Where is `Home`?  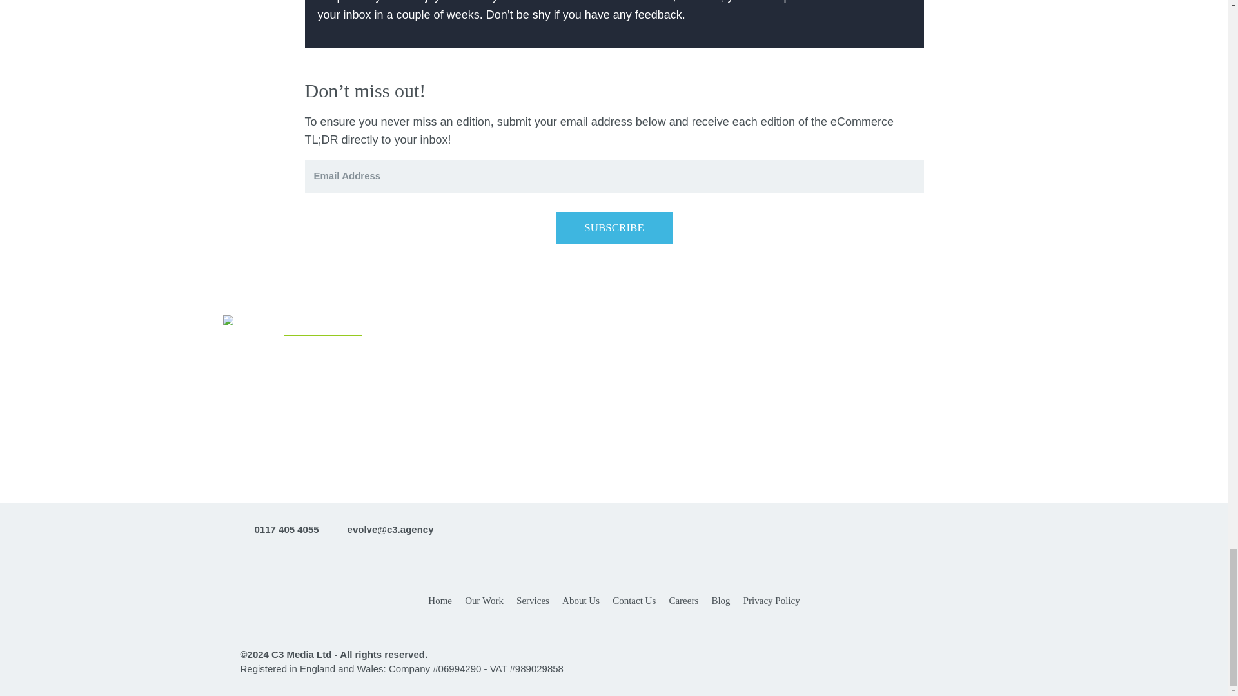 Home is located at coordinates (440, 601).